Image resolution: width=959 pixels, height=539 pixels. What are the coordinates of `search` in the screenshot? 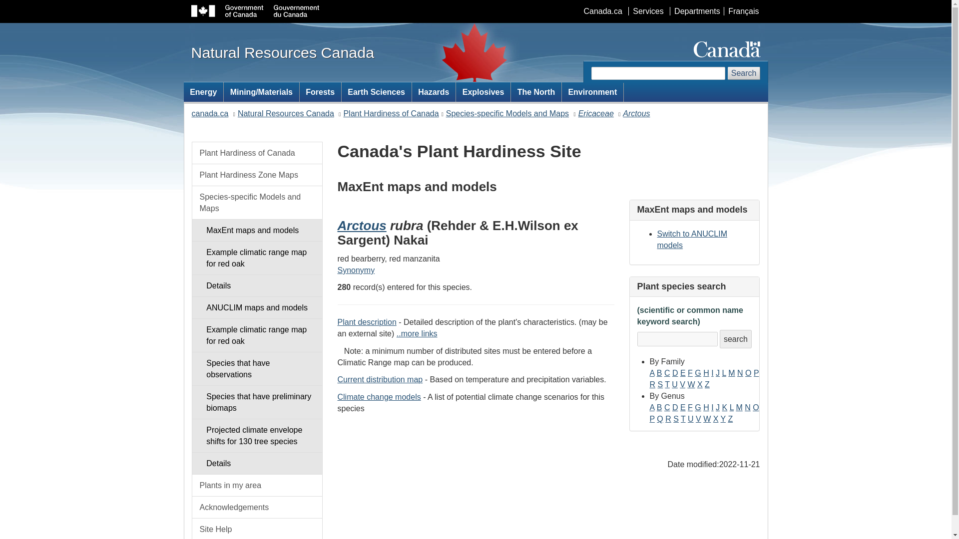 It's located at (736, 338).